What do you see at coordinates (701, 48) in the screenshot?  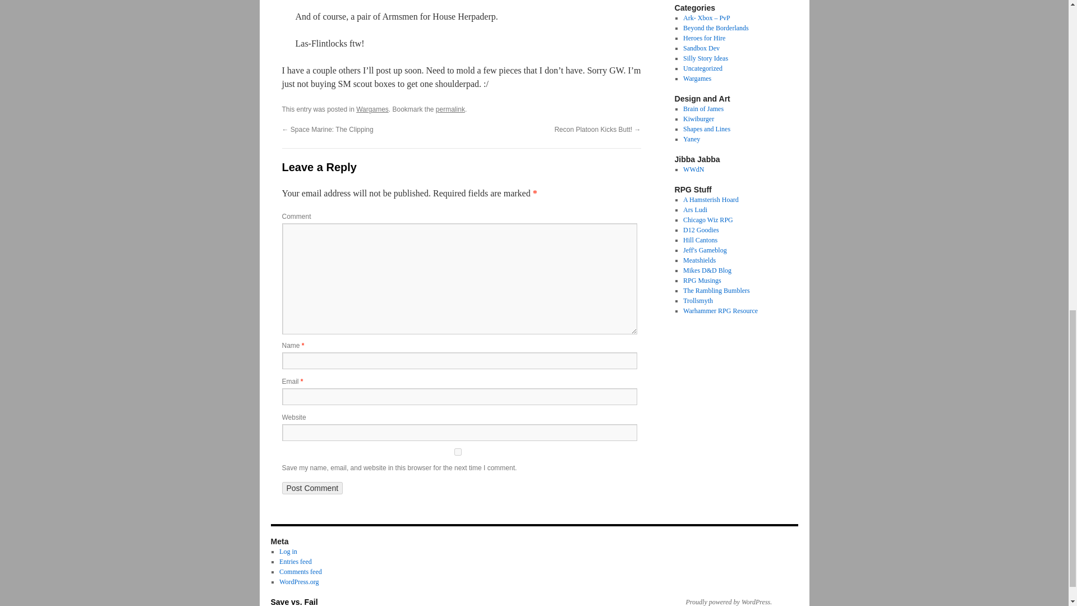 I see `Lessons and ideas about a Sandbox RPG format.` at bounding box center [701, 48].